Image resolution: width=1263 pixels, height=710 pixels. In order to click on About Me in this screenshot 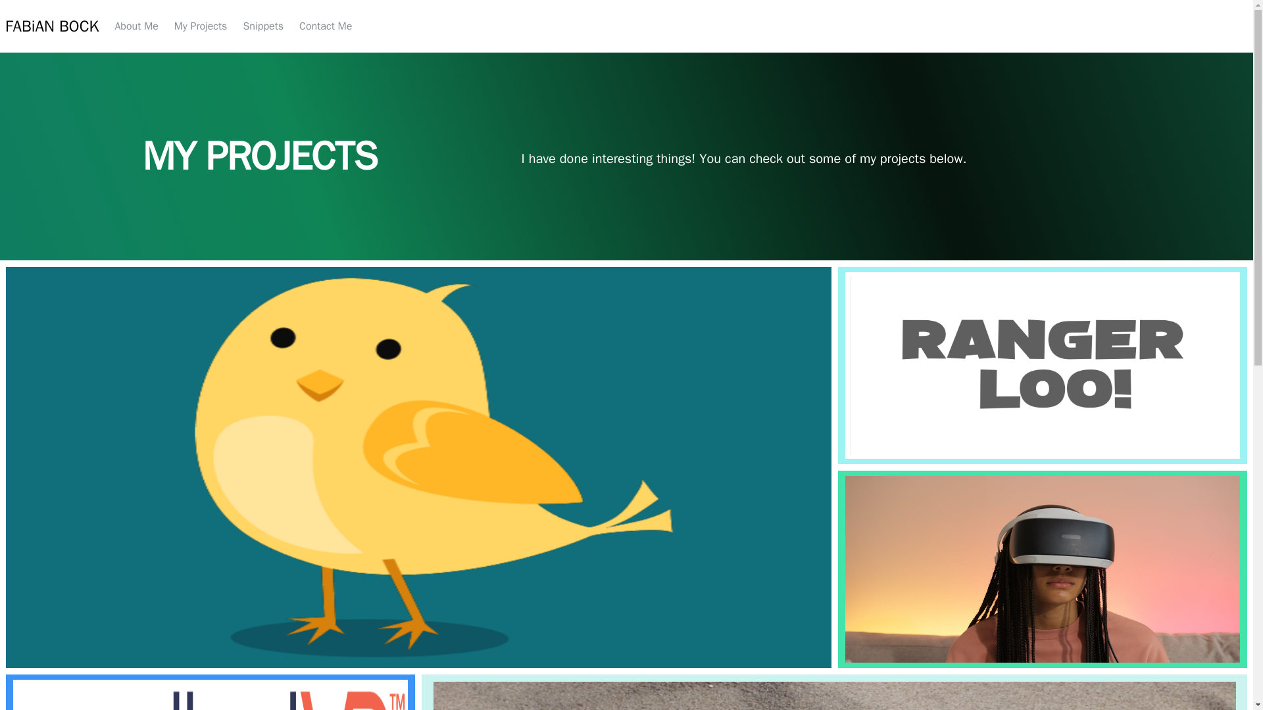, I will do `click(136, 26)`.